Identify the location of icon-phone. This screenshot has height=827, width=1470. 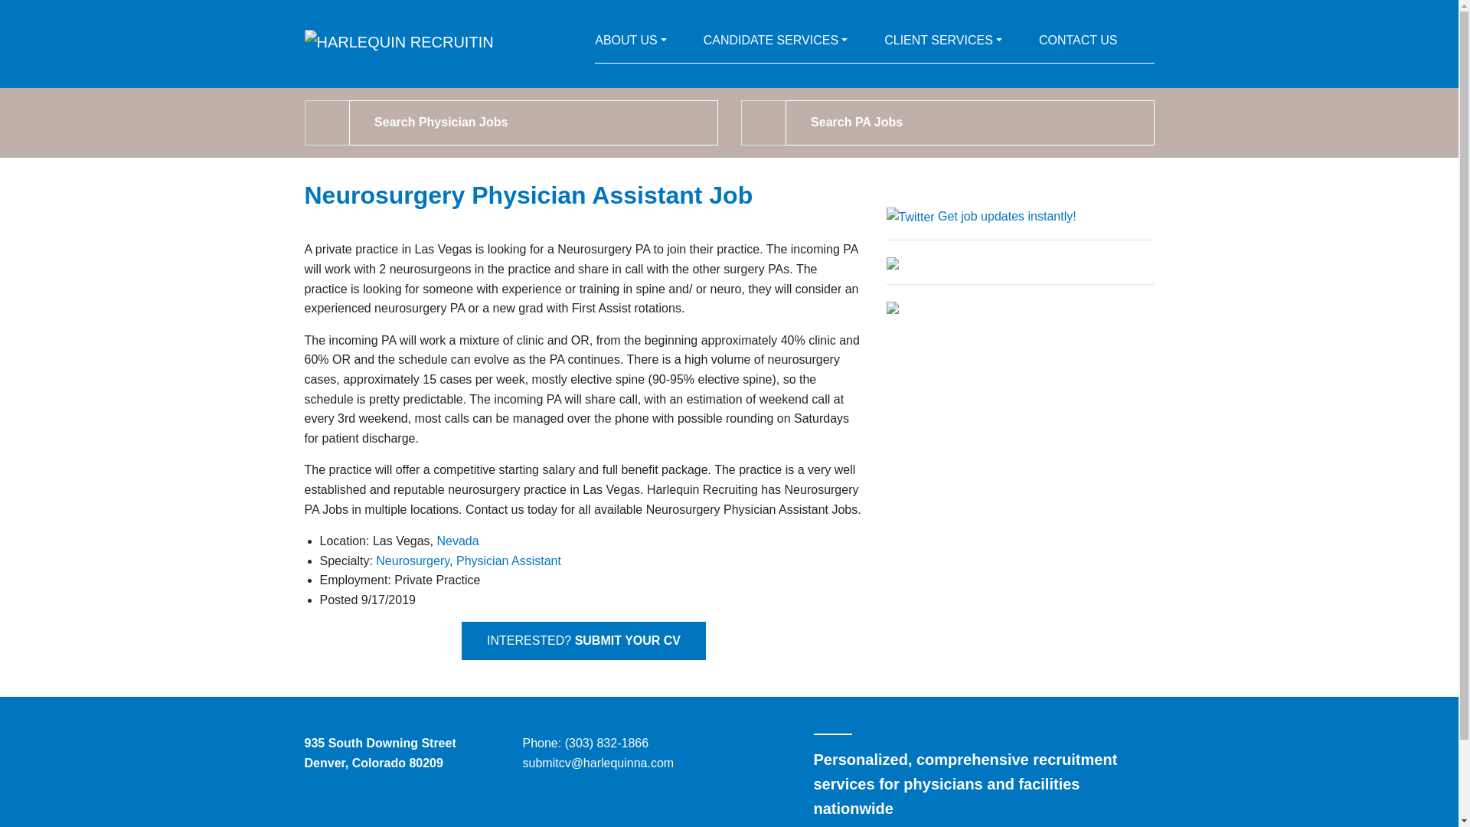
(1078, 44).